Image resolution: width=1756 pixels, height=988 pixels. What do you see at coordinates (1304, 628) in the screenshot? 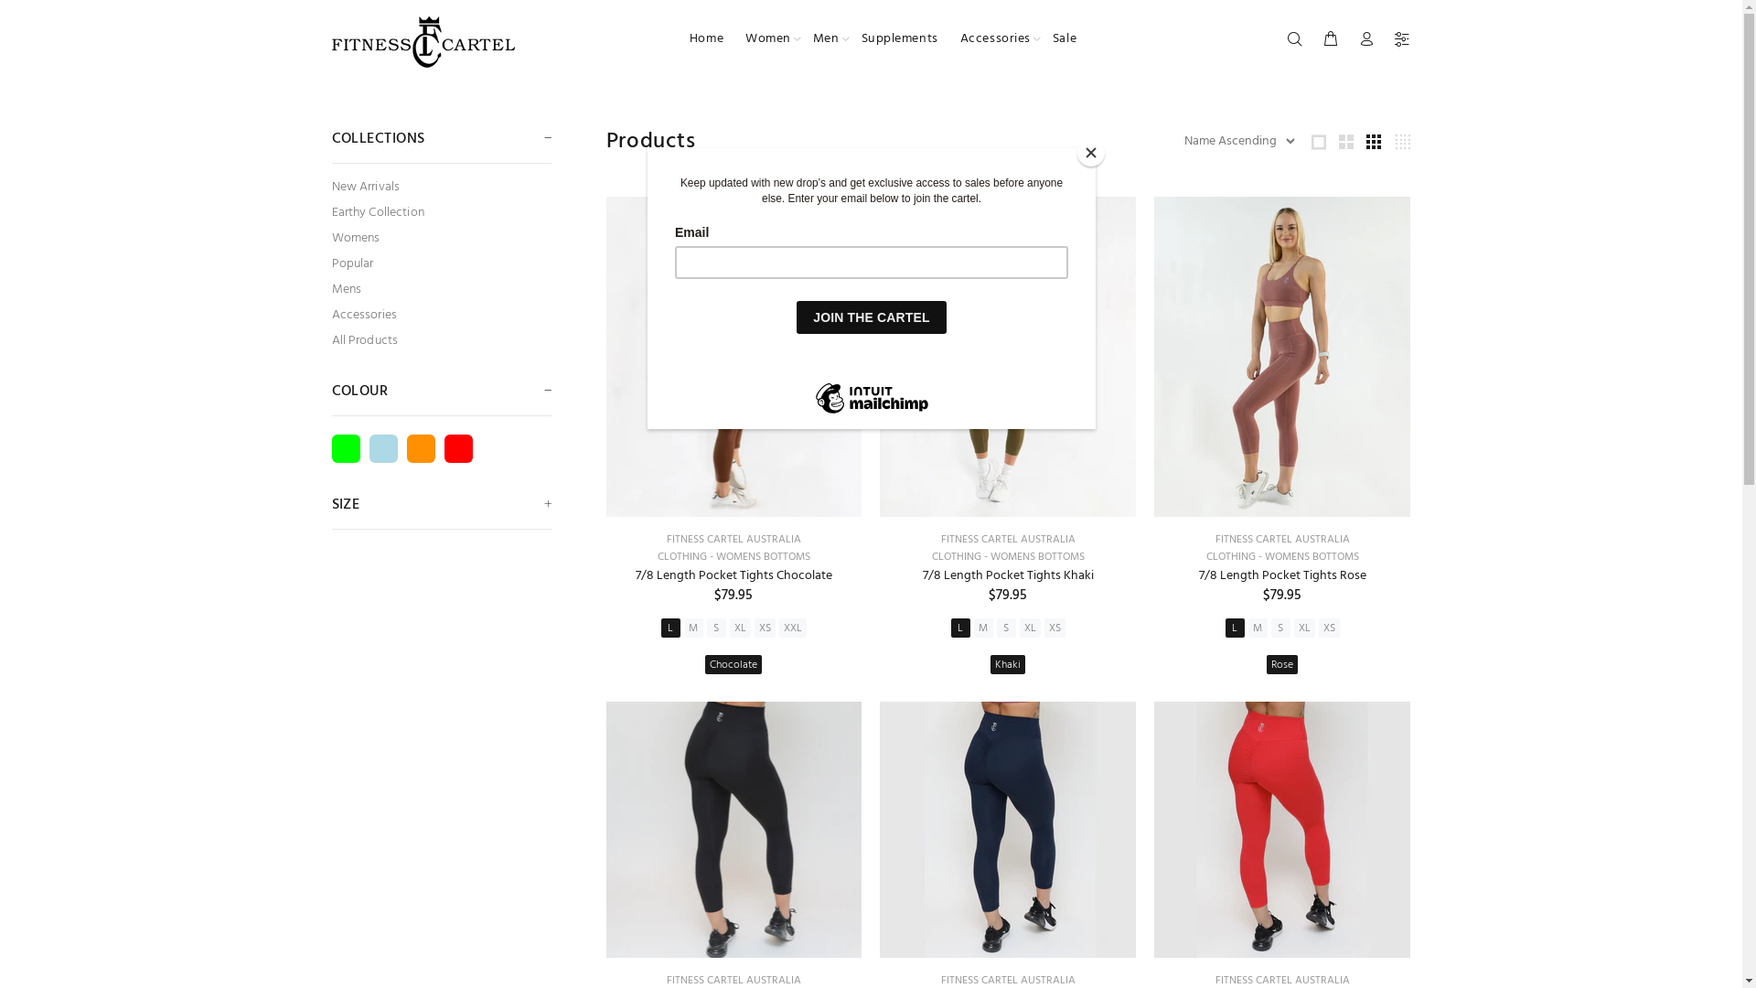
I see `XL` at bounding box center [1304, 628].